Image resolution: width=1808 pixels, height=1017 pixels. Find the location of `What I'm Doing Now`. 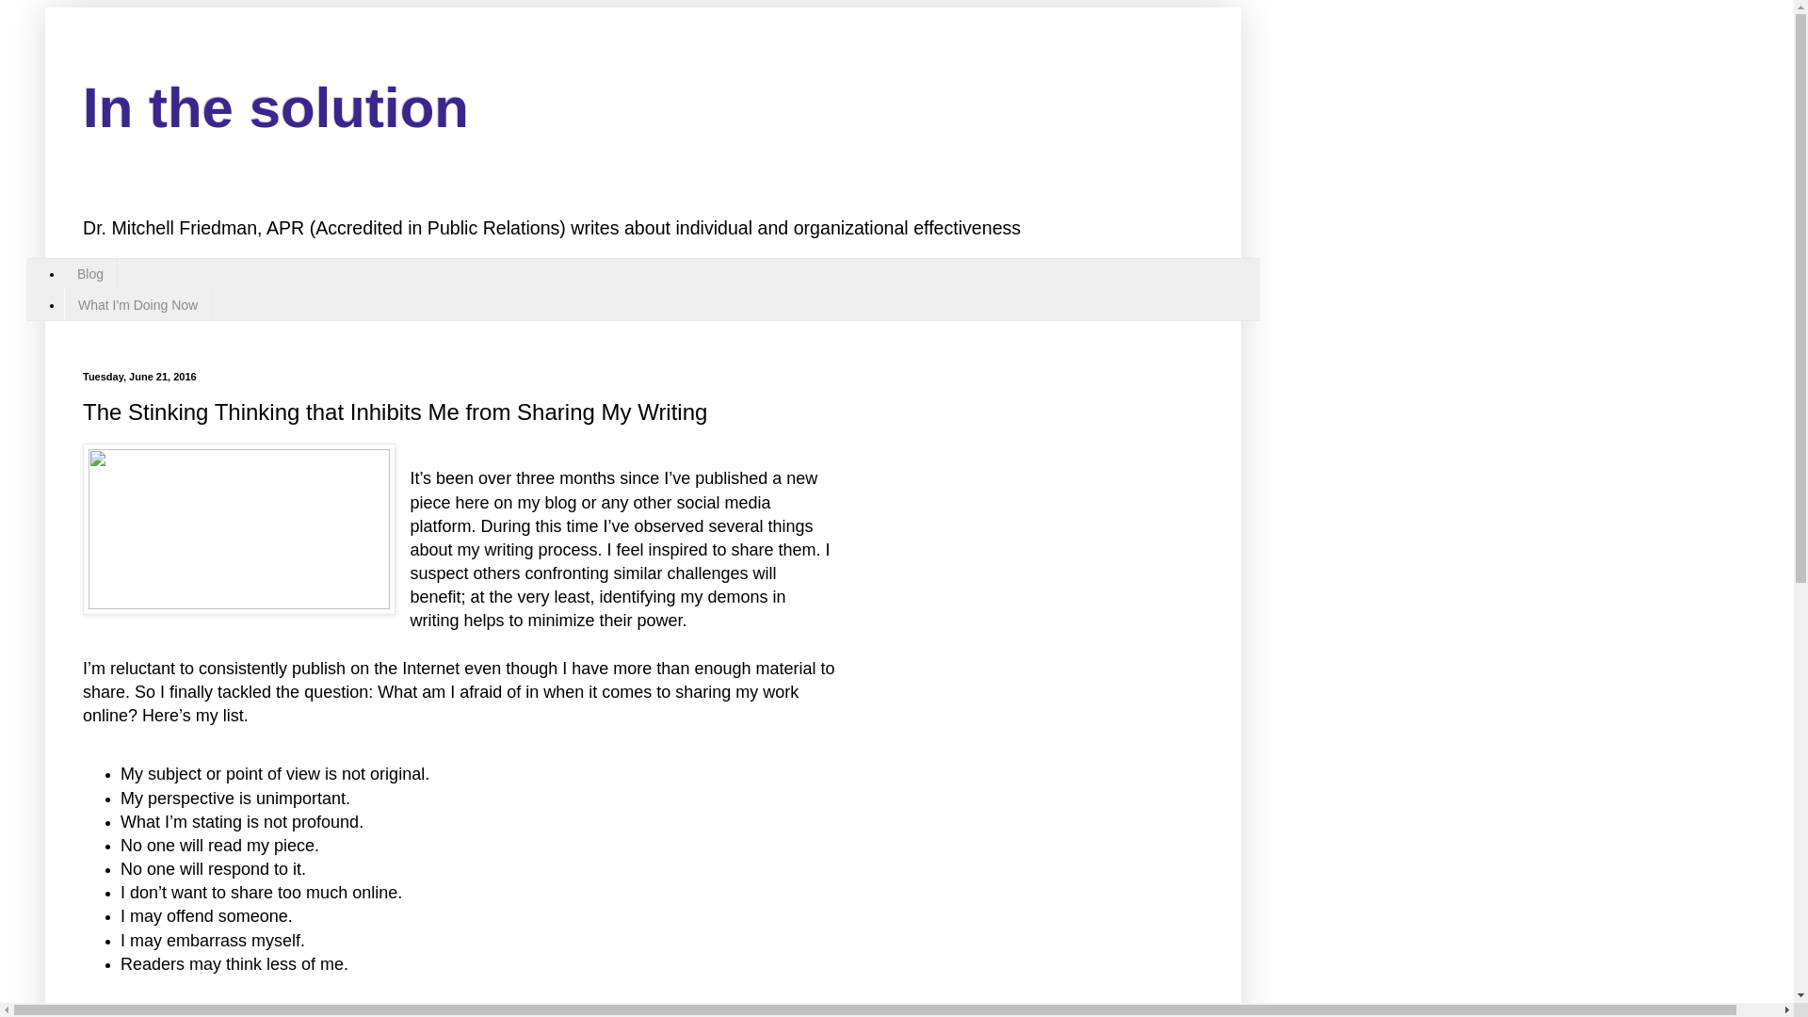

What I'm Doing Now is located at coordinates (137, 304).